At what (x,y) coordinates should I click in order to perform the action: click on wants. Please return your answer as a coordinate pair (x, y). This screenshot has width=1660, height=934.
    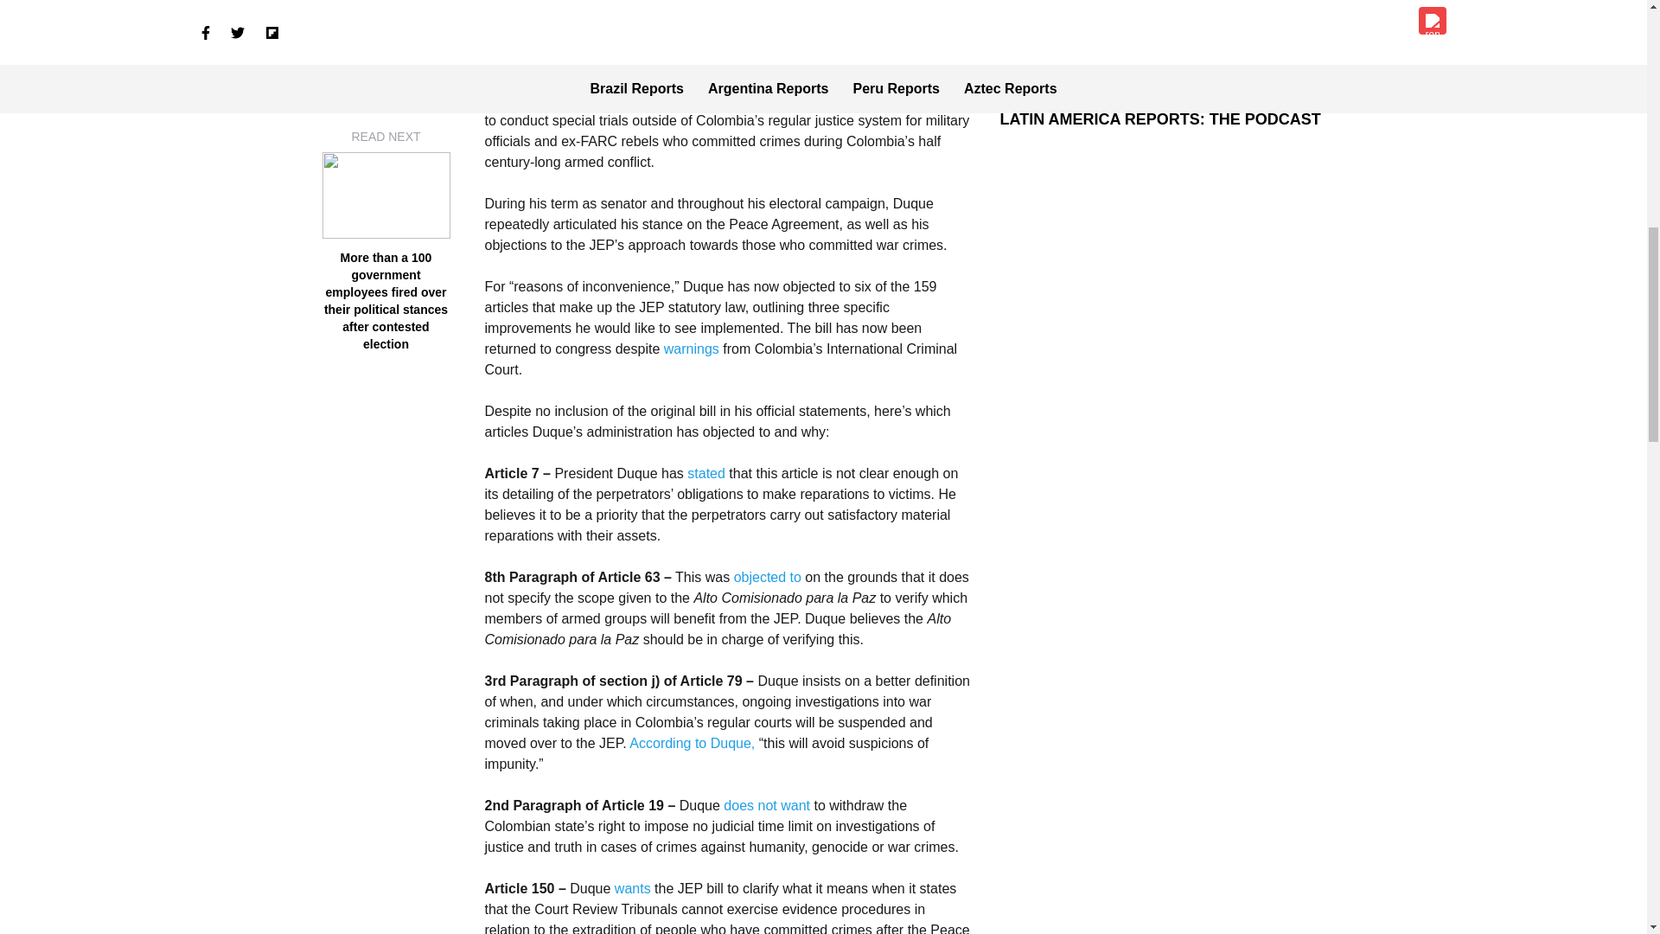
    Looking at the image, I should click on (634, 888).